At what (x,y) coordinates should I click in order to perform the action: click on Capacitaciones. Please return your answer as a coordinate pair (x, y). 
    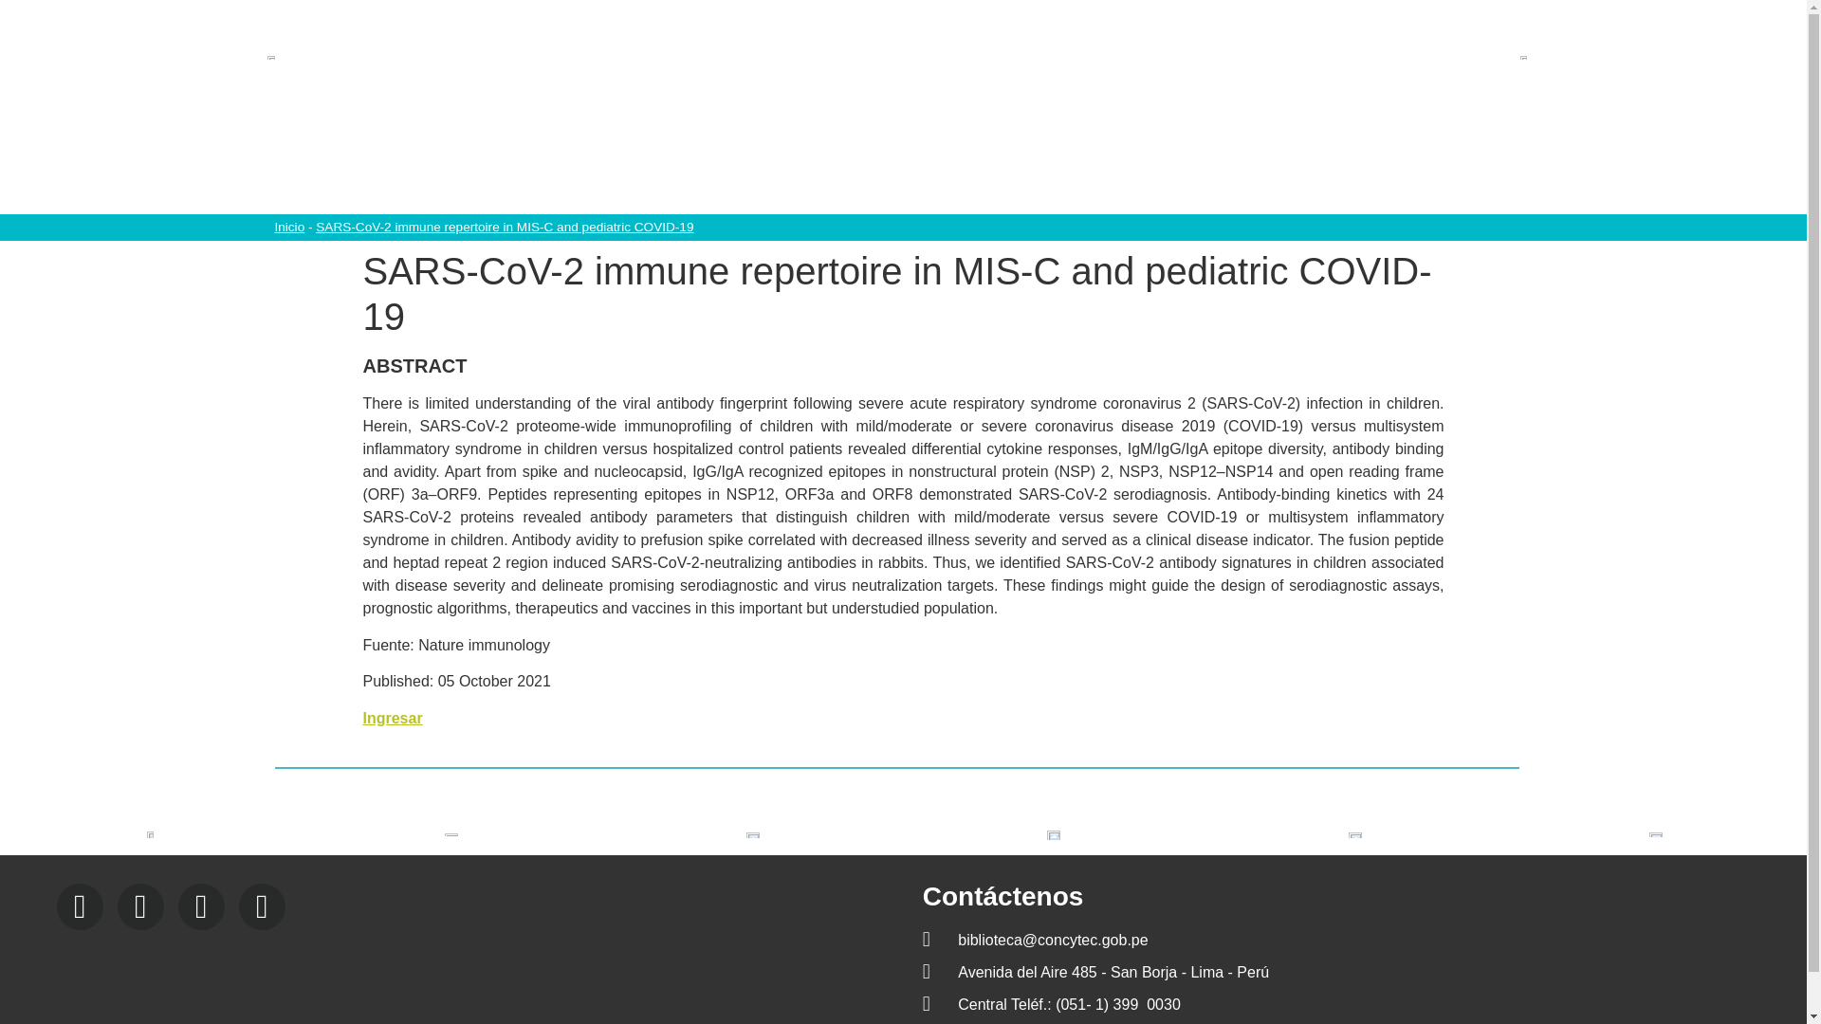
    Looking at the image, I should click on (923, 163).